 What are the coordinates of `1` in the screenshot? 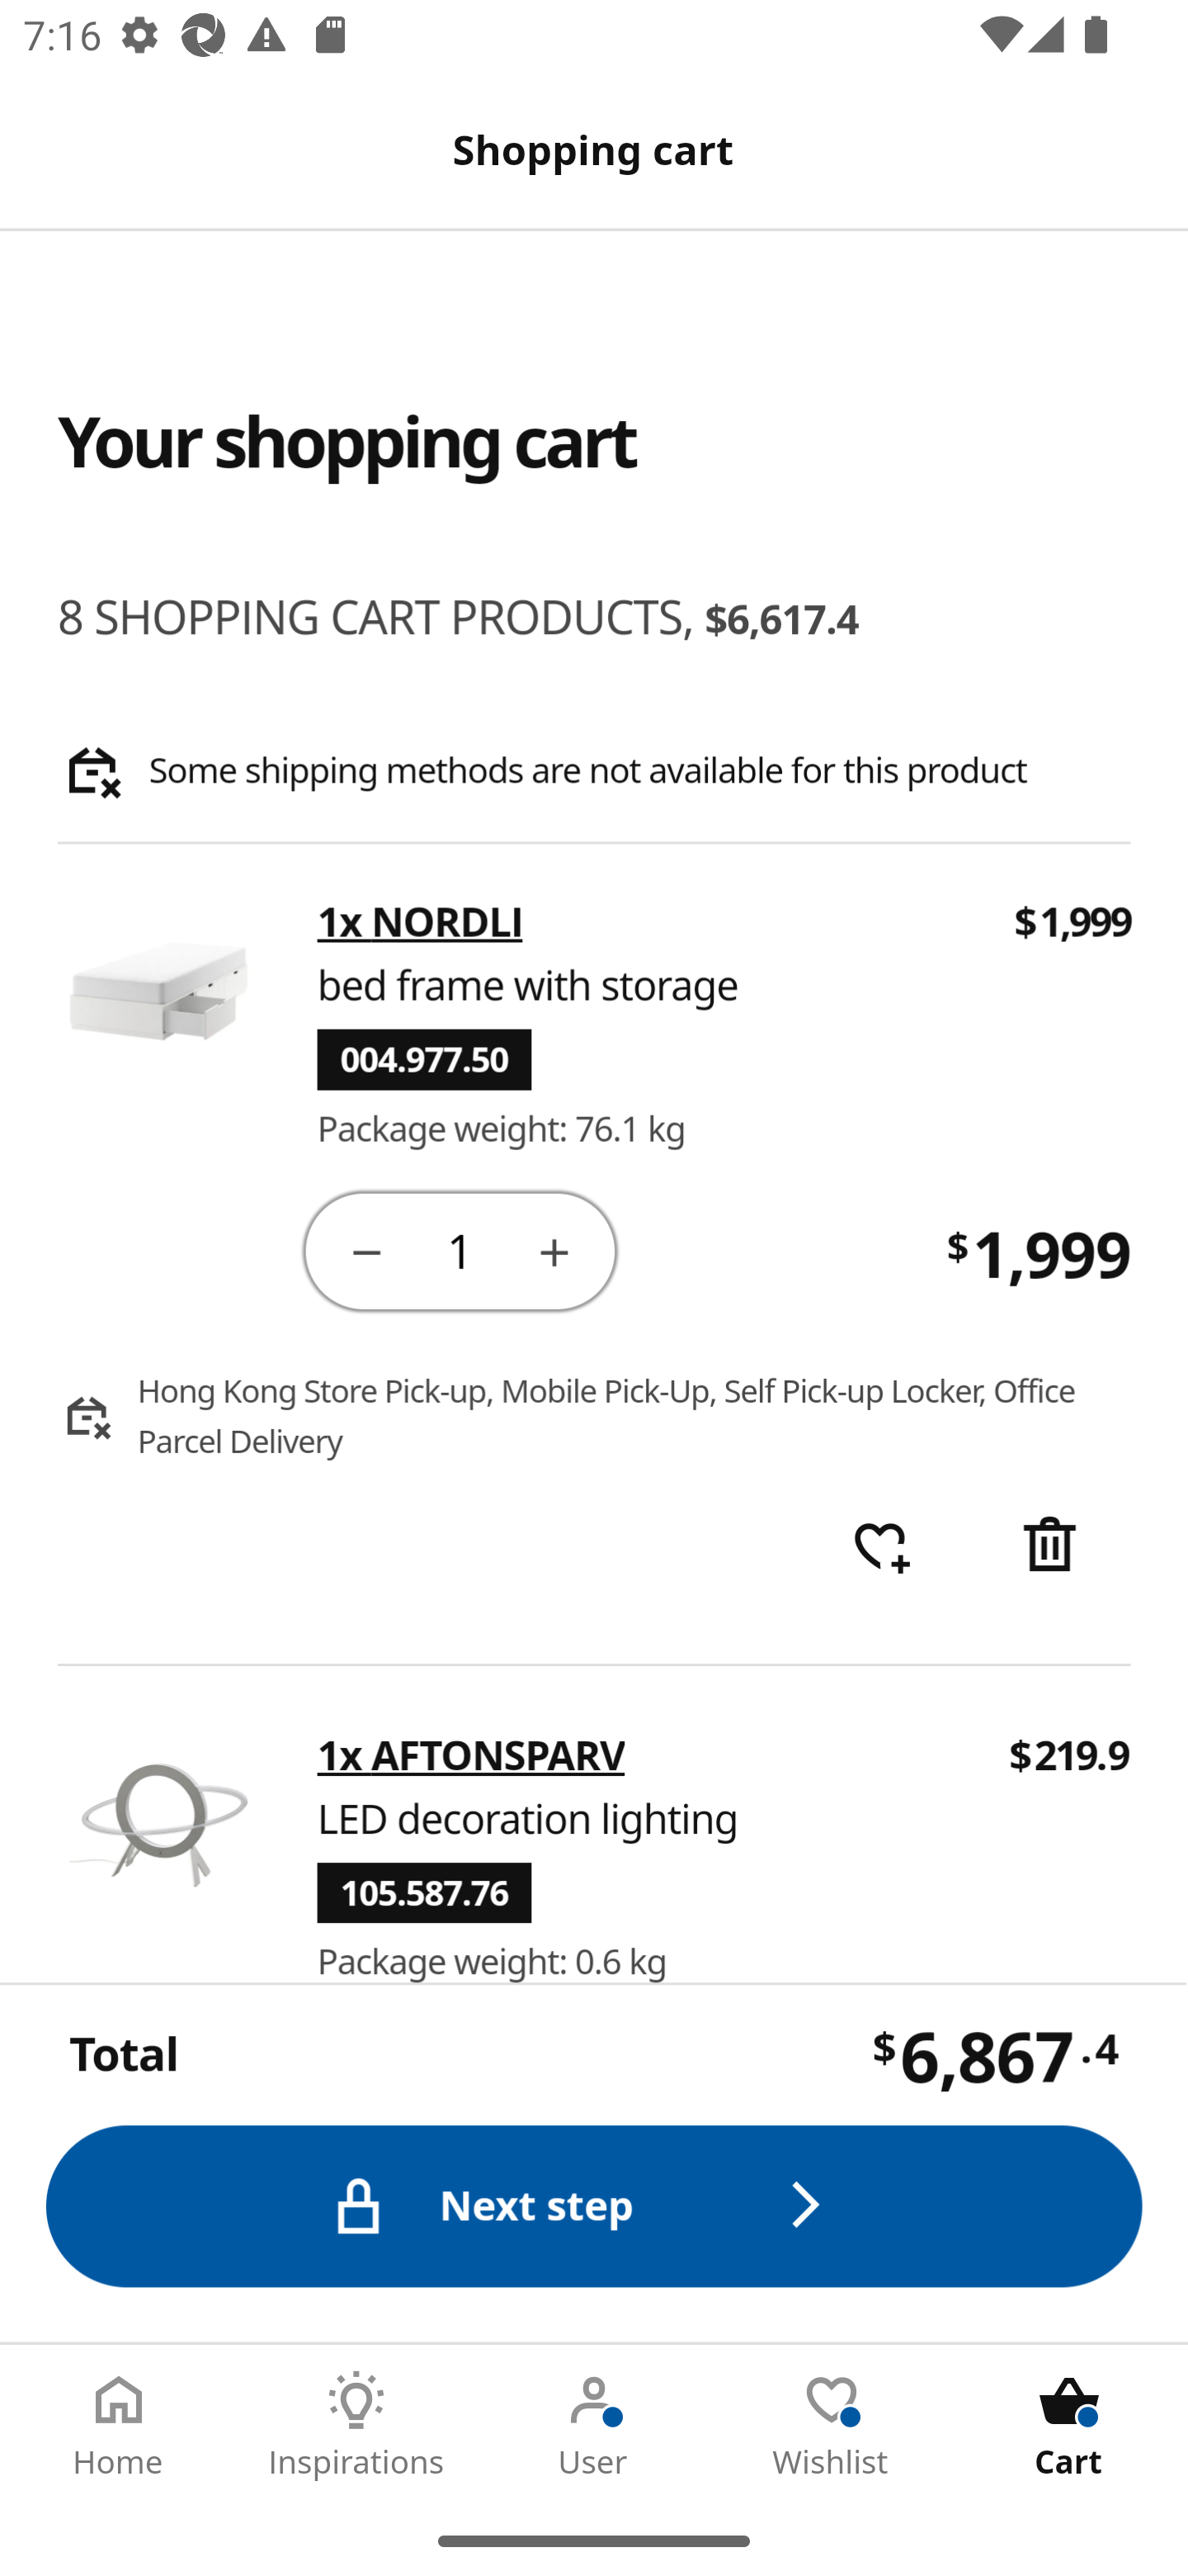 It's located at (462, 1248).